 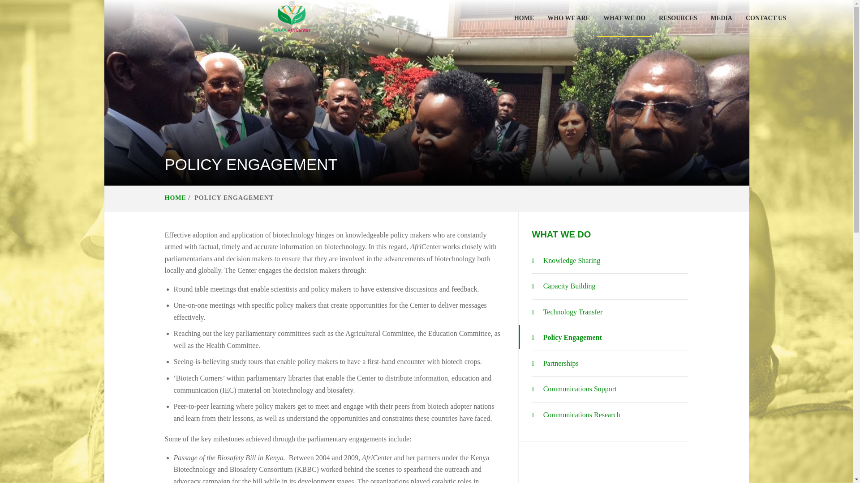 What do you see at coordinates (574, 389) in the screenshot?
I see `Communications Support` at bounding box center [574, 389].